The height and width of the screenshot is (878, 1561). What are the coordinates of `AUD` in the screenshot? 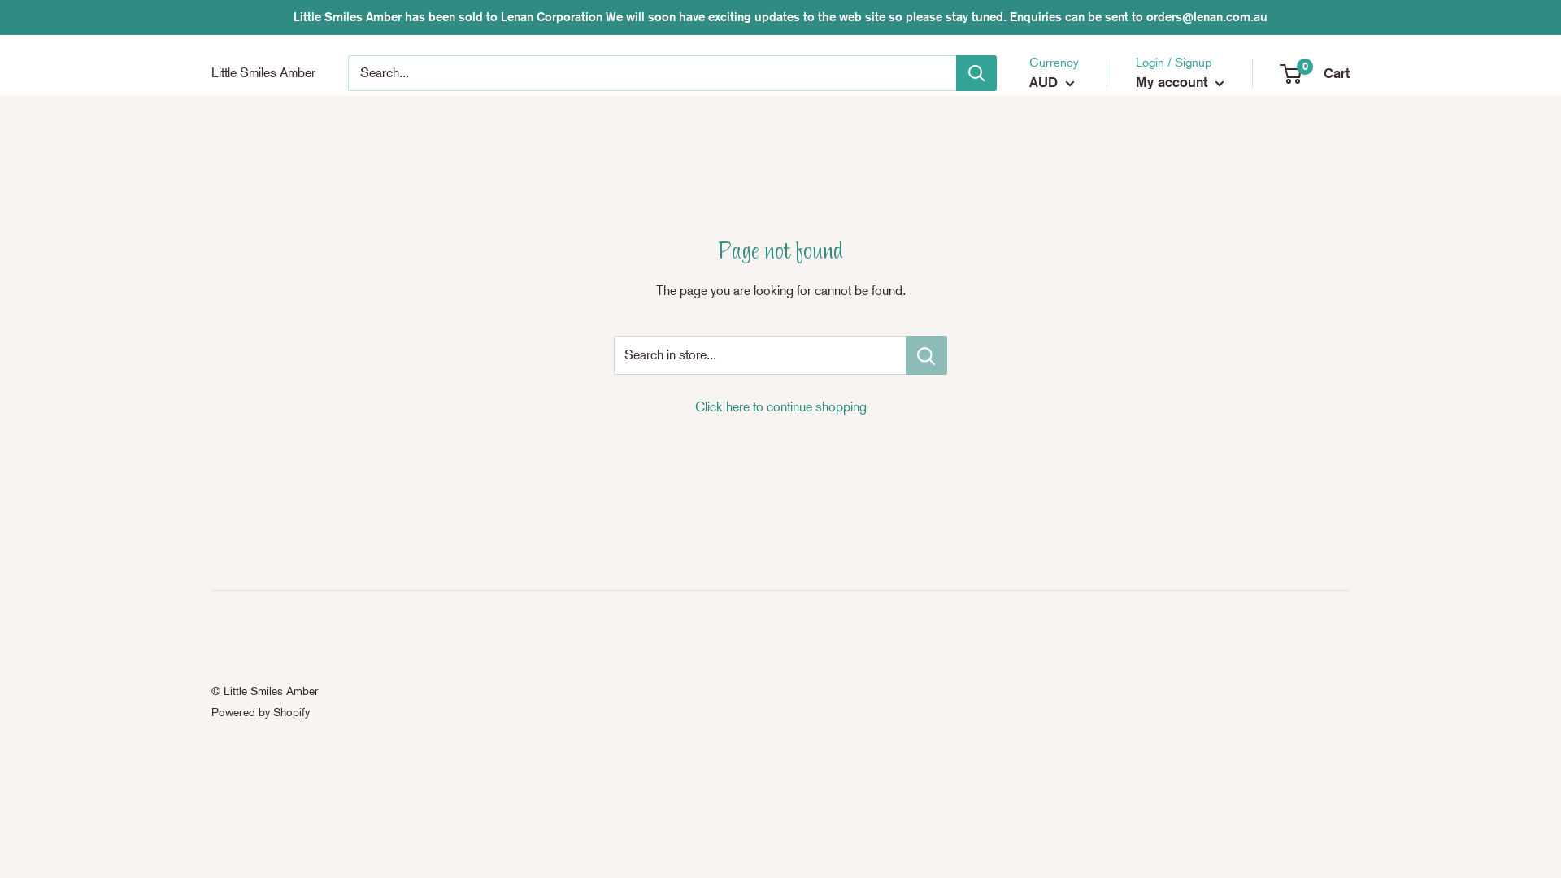 It's located at (1052, 82).